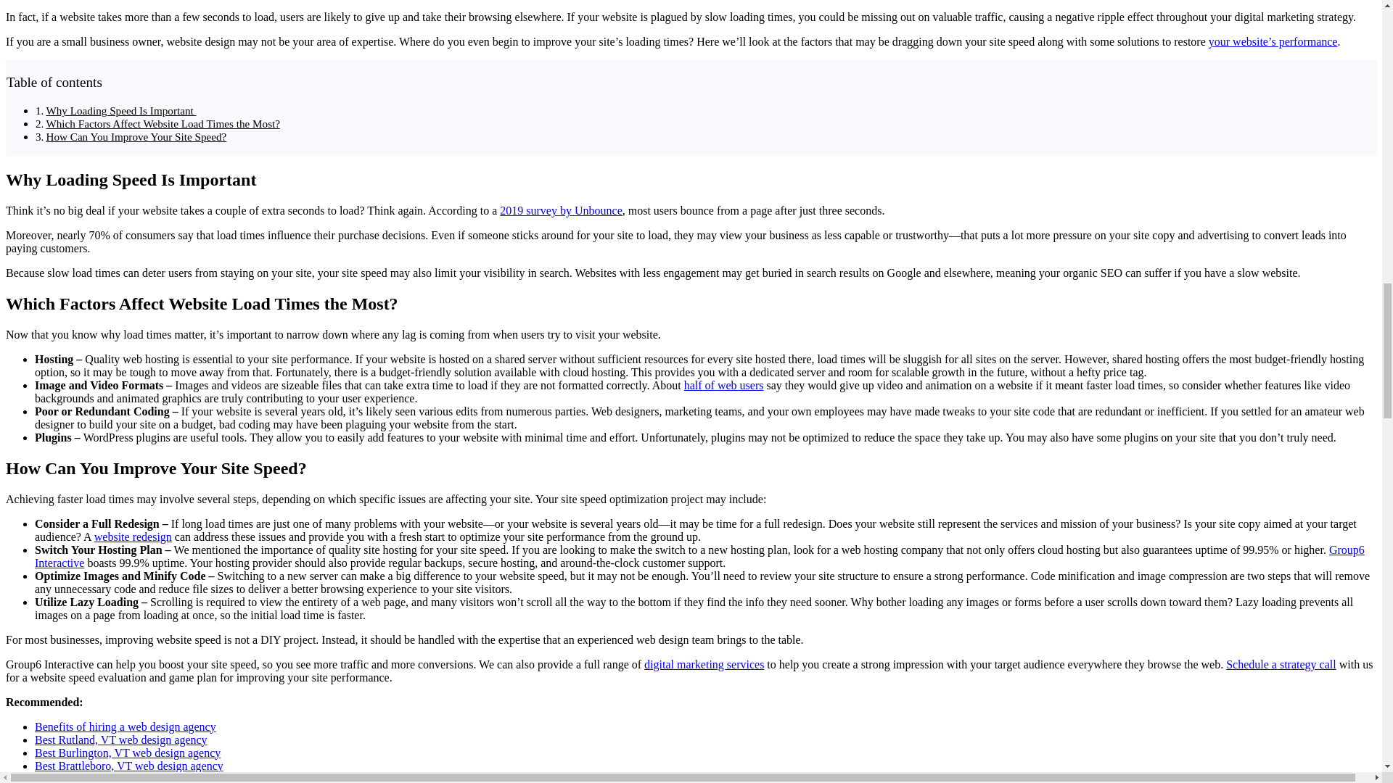 This screenshot has width=1393, height=783. Describe the element at coordinates (699, 556) in the screenshot. I see `Group6 Interactive` at that location.